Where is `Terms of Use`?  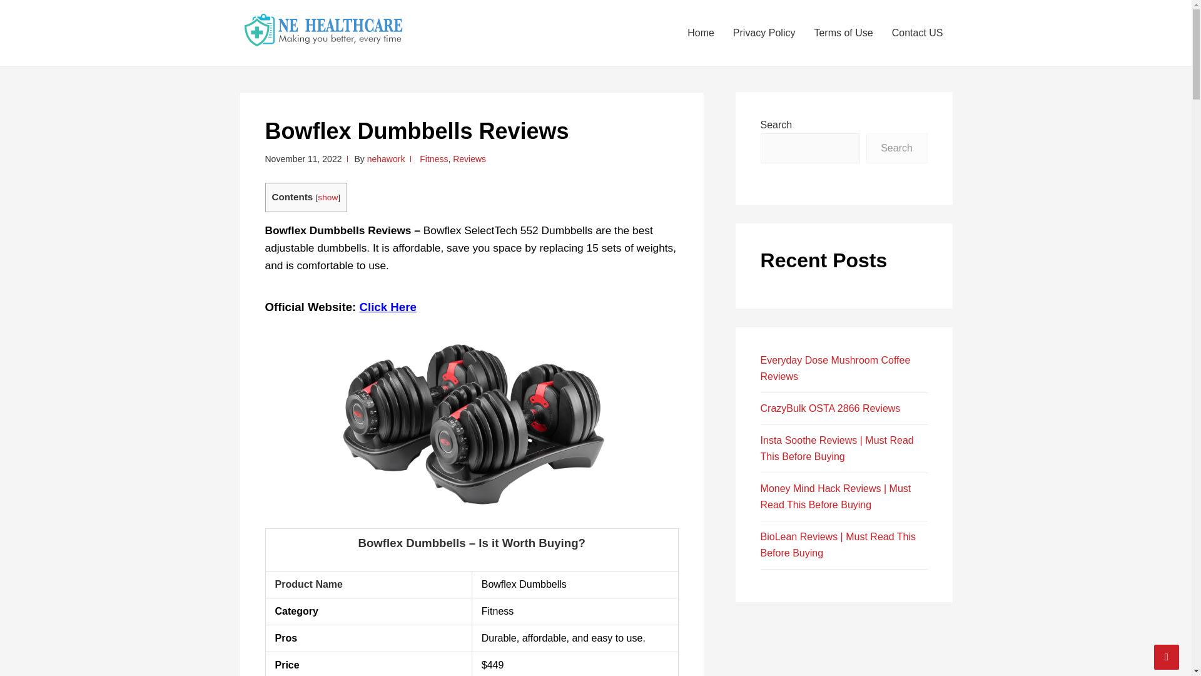 Terms of Use is located at coordinates (843, 33).